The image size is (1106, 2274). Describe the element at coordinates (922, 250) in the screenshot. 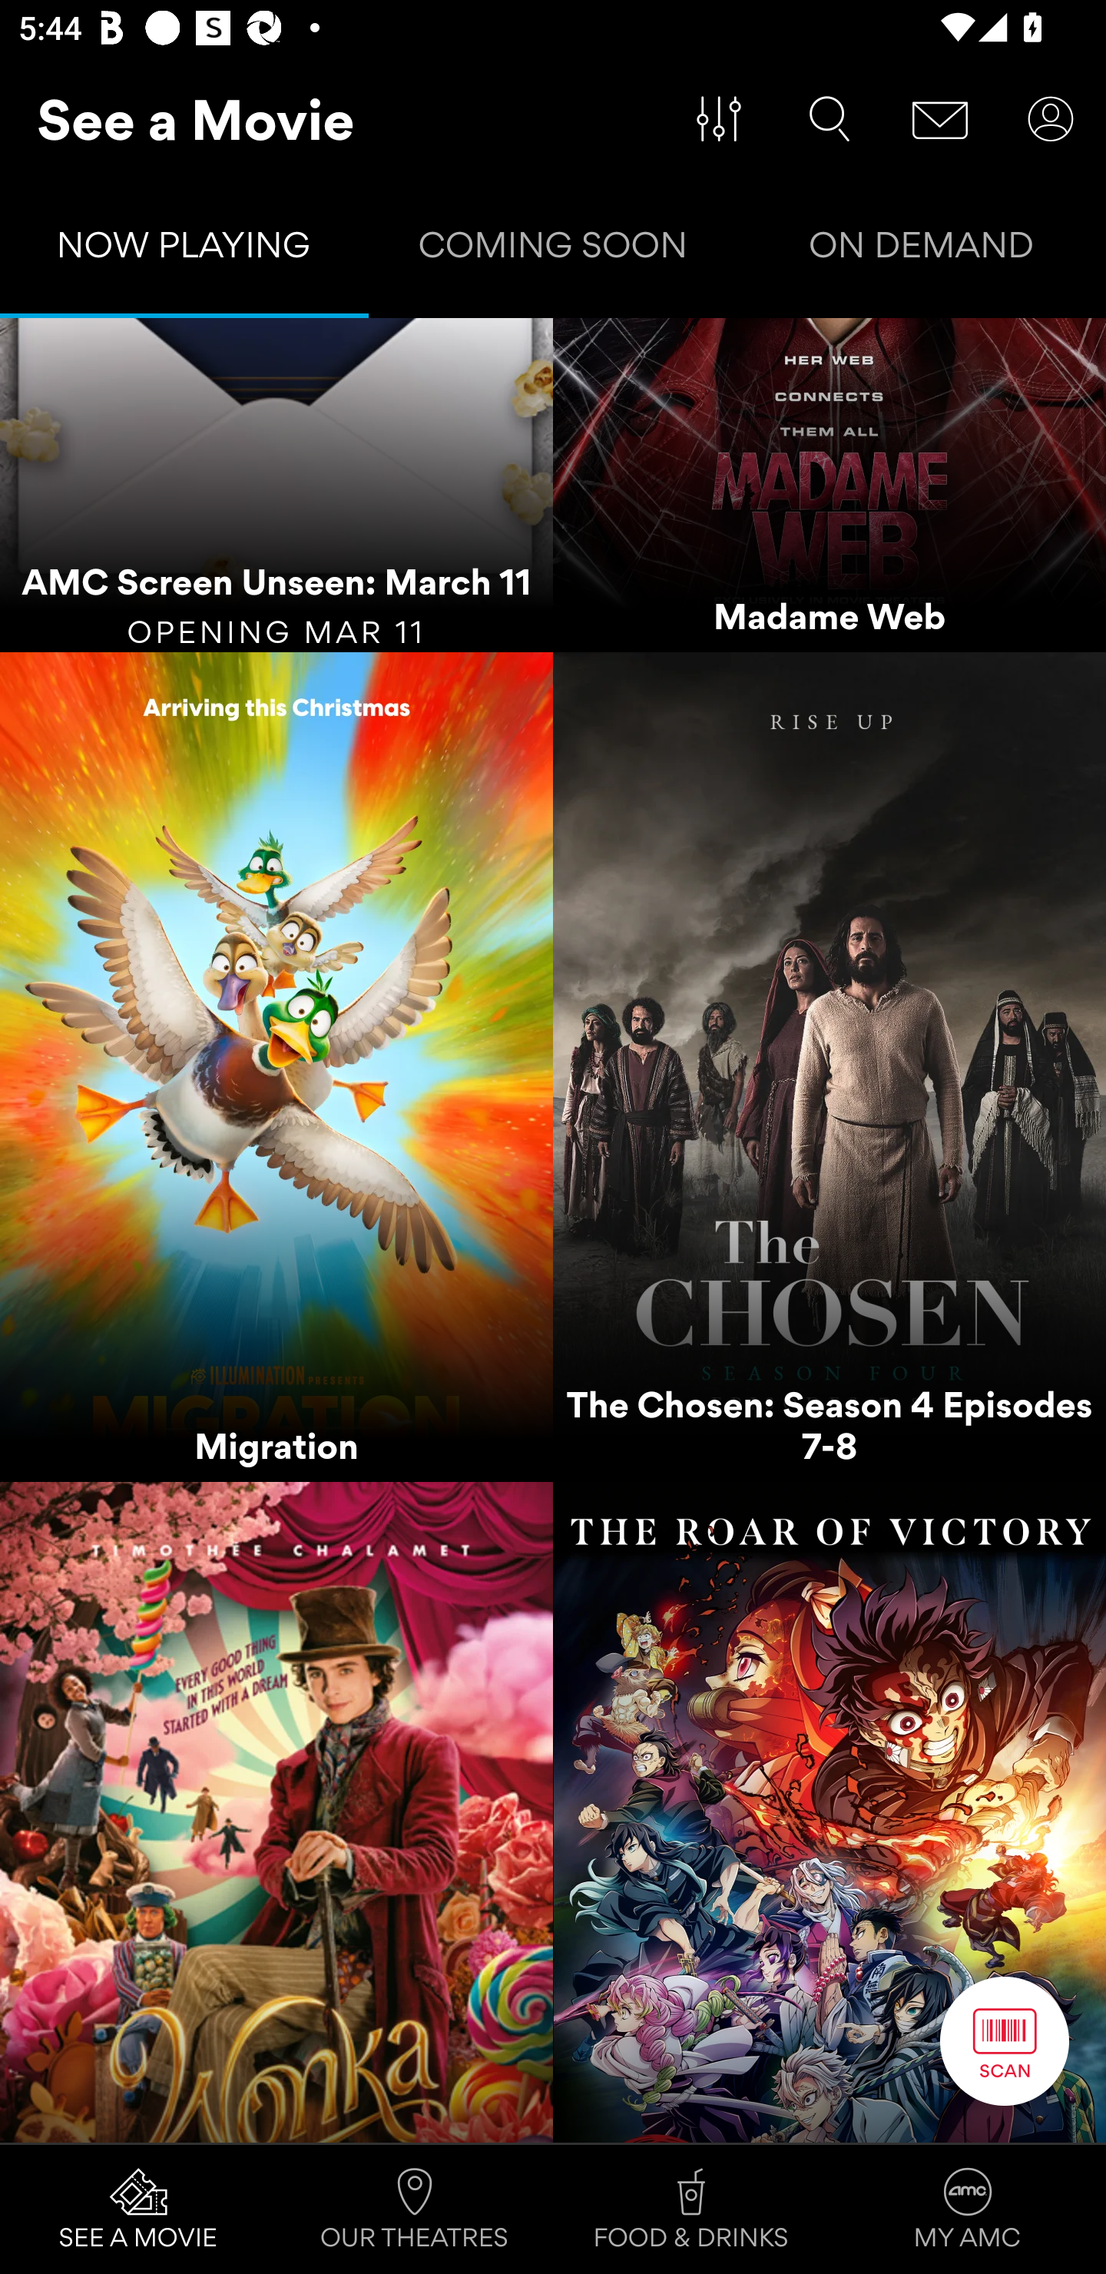

I see `ON DEMAND
Tab 3 of 3` at that location.